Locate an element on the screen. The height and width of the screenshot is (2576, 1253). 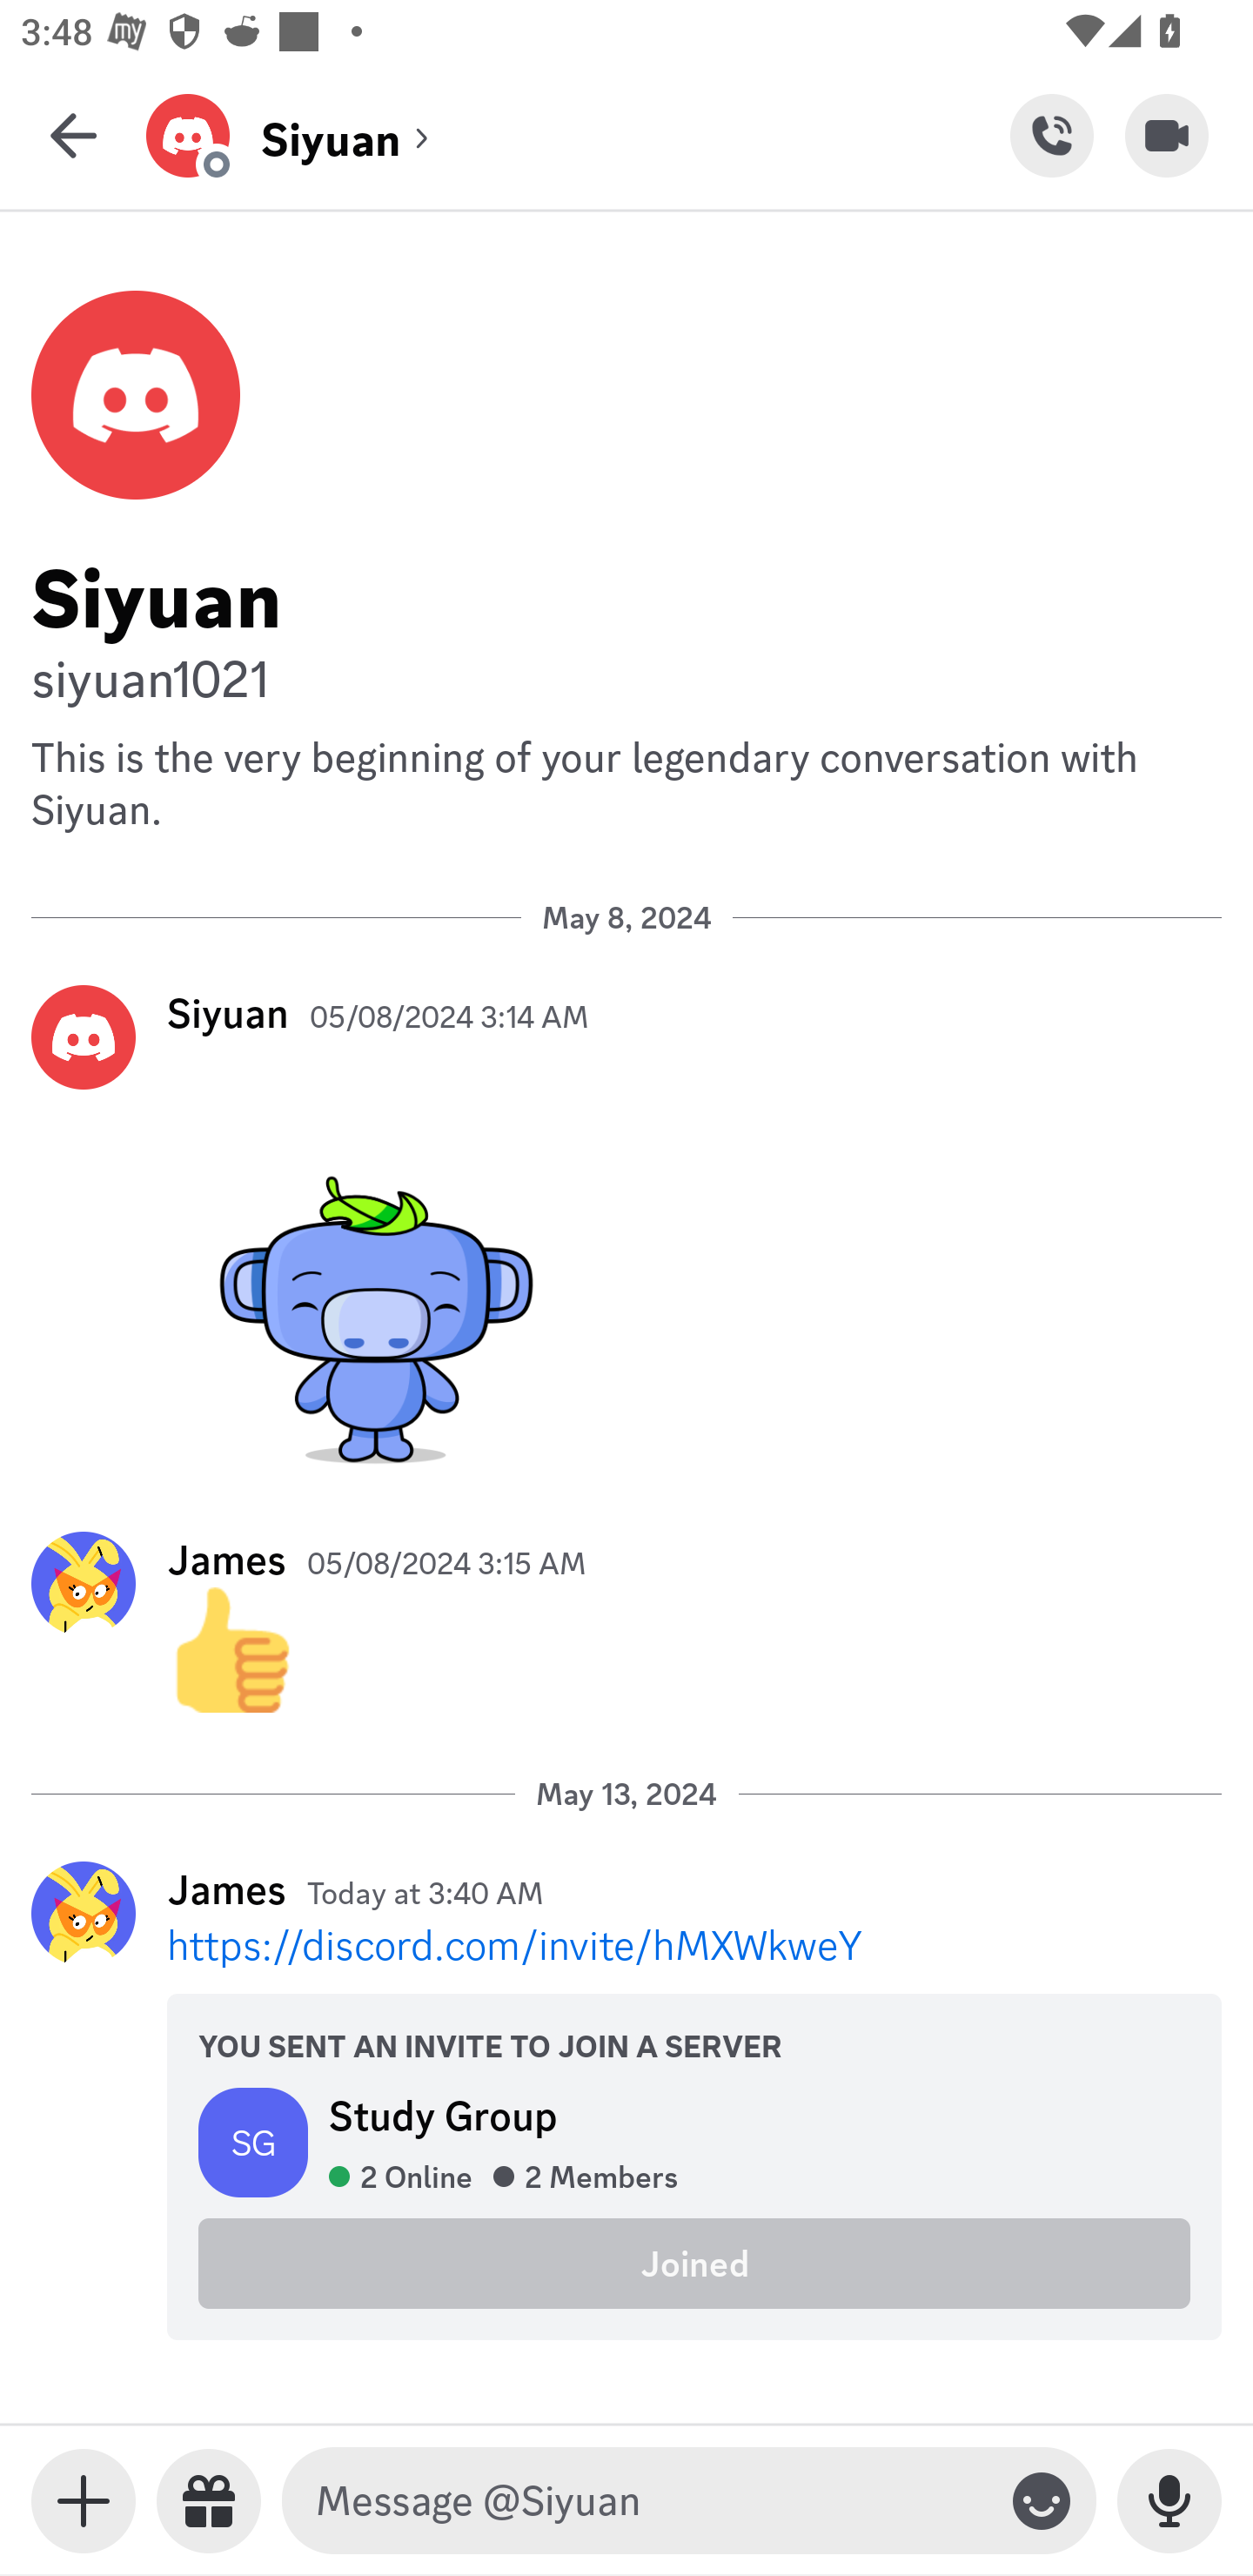
Toggle emoji keyboard is located at coordinates (1042, 2501).